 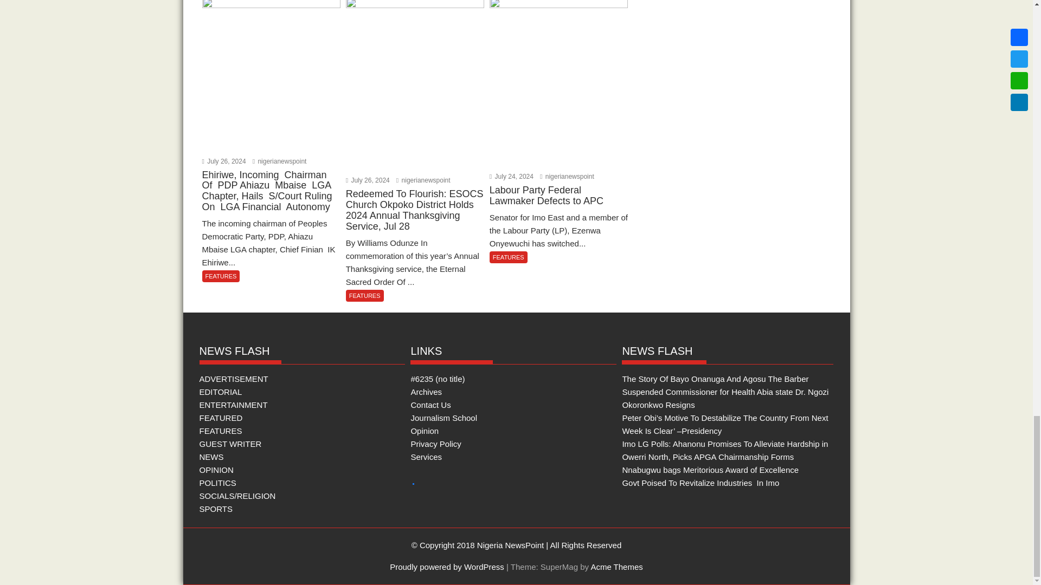 I want to click on nigerianewspoint, so click(x=567, y=176).